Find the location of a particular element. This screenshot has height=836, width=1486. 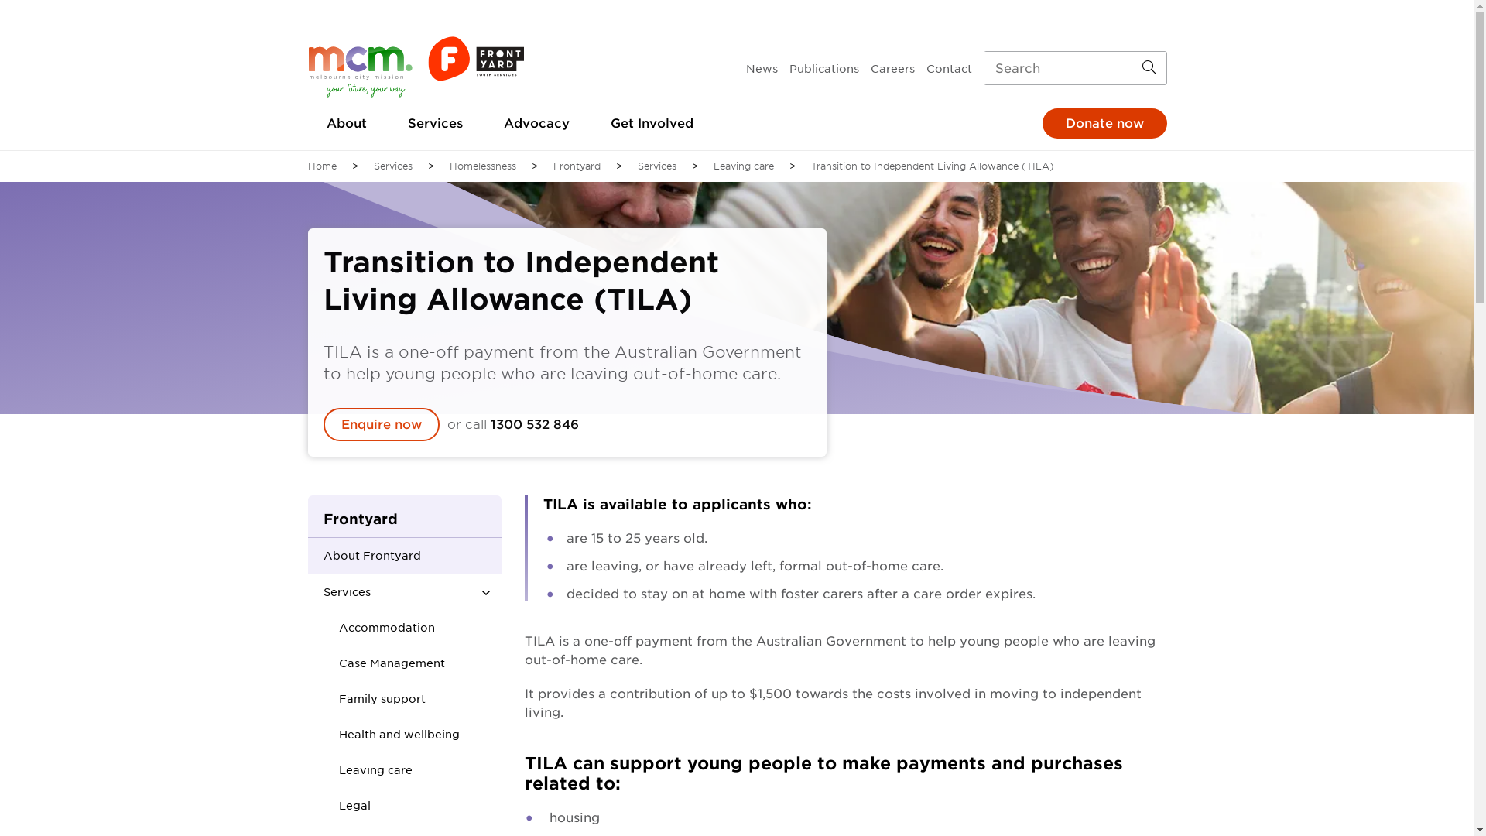

About is located at coordinates (347, 124).